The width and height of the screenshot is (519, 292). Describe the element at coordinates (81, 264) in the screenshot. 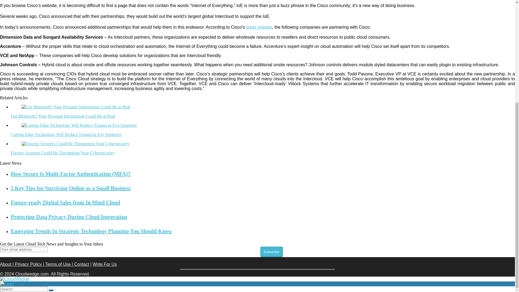

I see `Contact` at that location.